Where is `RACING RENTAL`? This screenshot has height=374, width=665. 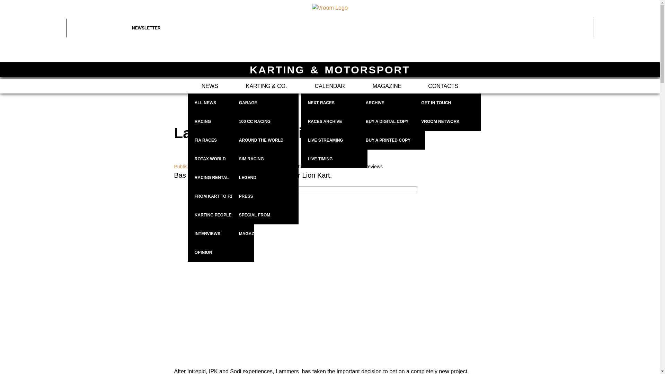 RACING RENTAL is located at coordinates (221, 178).